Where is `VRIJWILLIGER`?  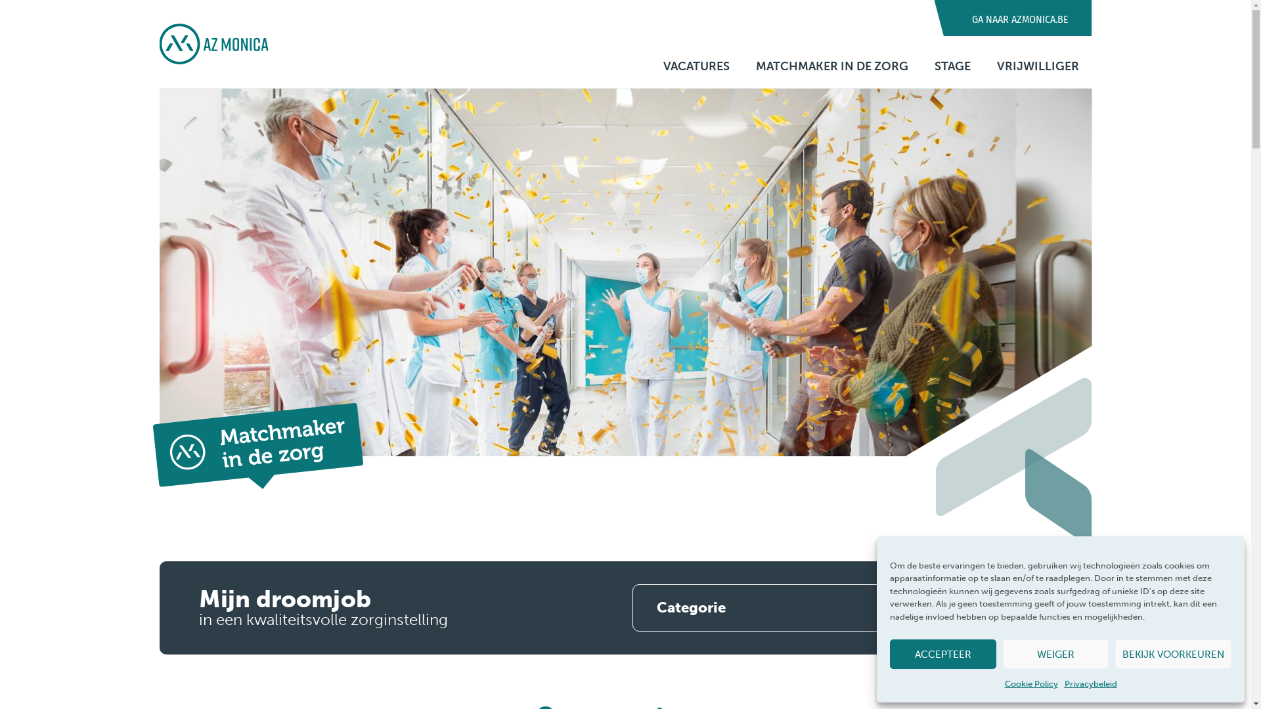
VRIJWILLIGER is located at coordinates (1038, 66).